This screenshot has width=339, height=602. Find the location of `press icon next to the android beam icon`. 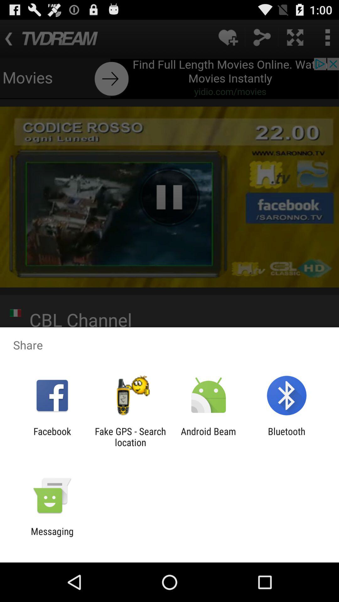

press icon next to the android beam icon is located at coordinates (130, 437).